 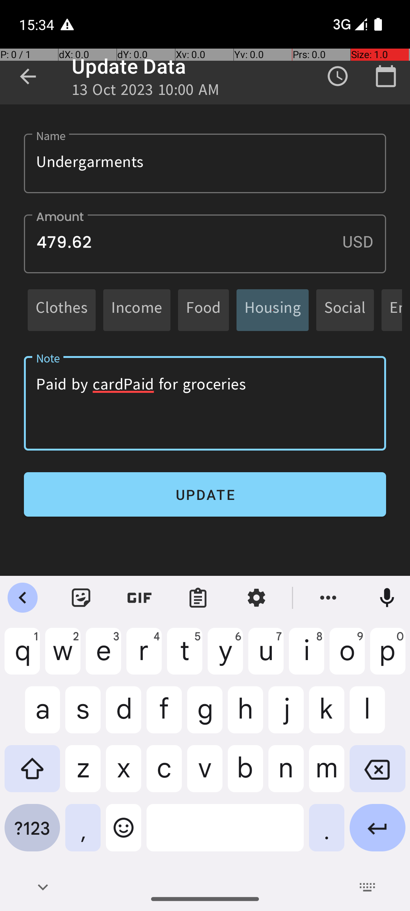 I want to click on Entertainment, so click(x=396, y=310).